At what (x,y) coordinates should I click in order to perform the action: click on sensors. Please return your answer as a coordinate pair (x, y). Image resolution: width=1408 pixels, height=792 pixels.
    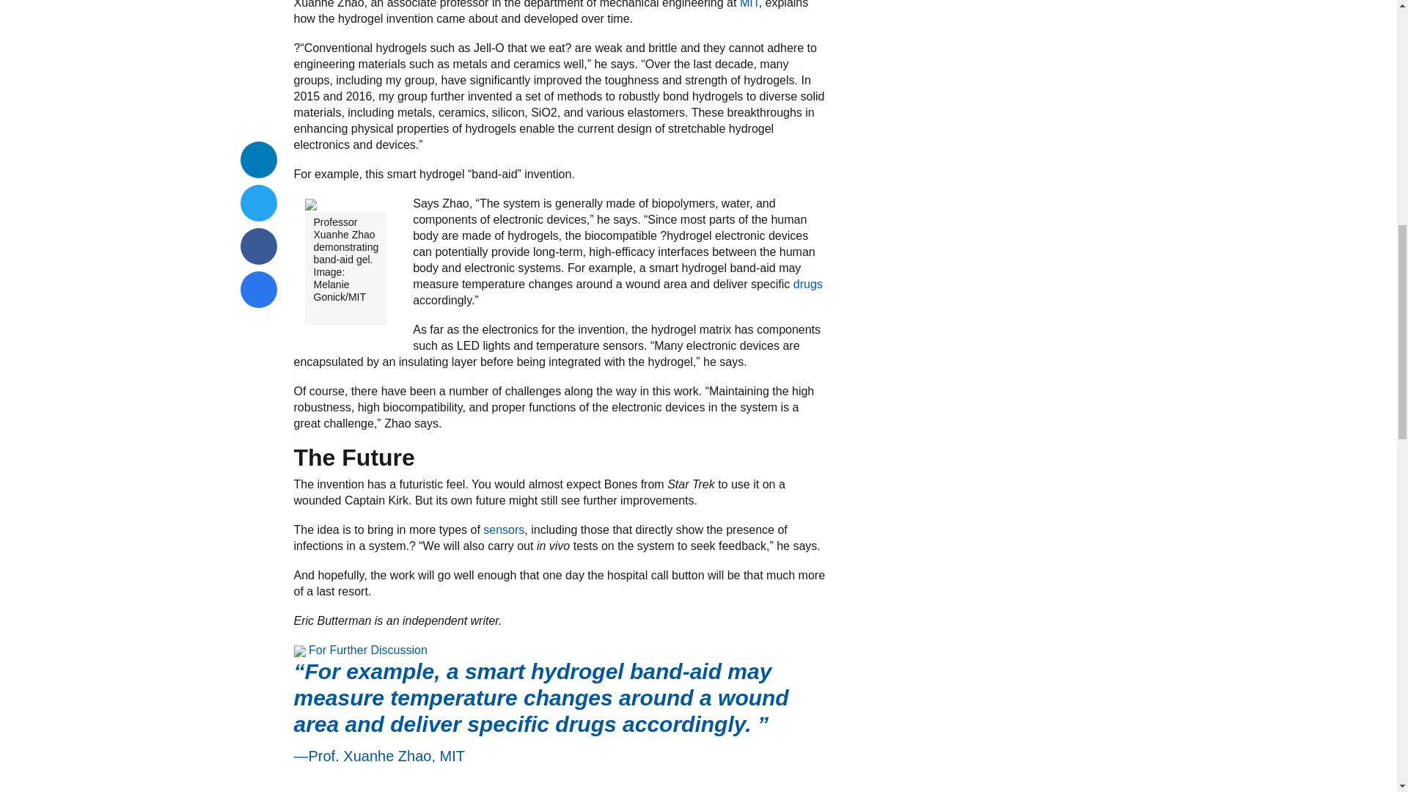
    Looking at the image, I should click on (503, 529).